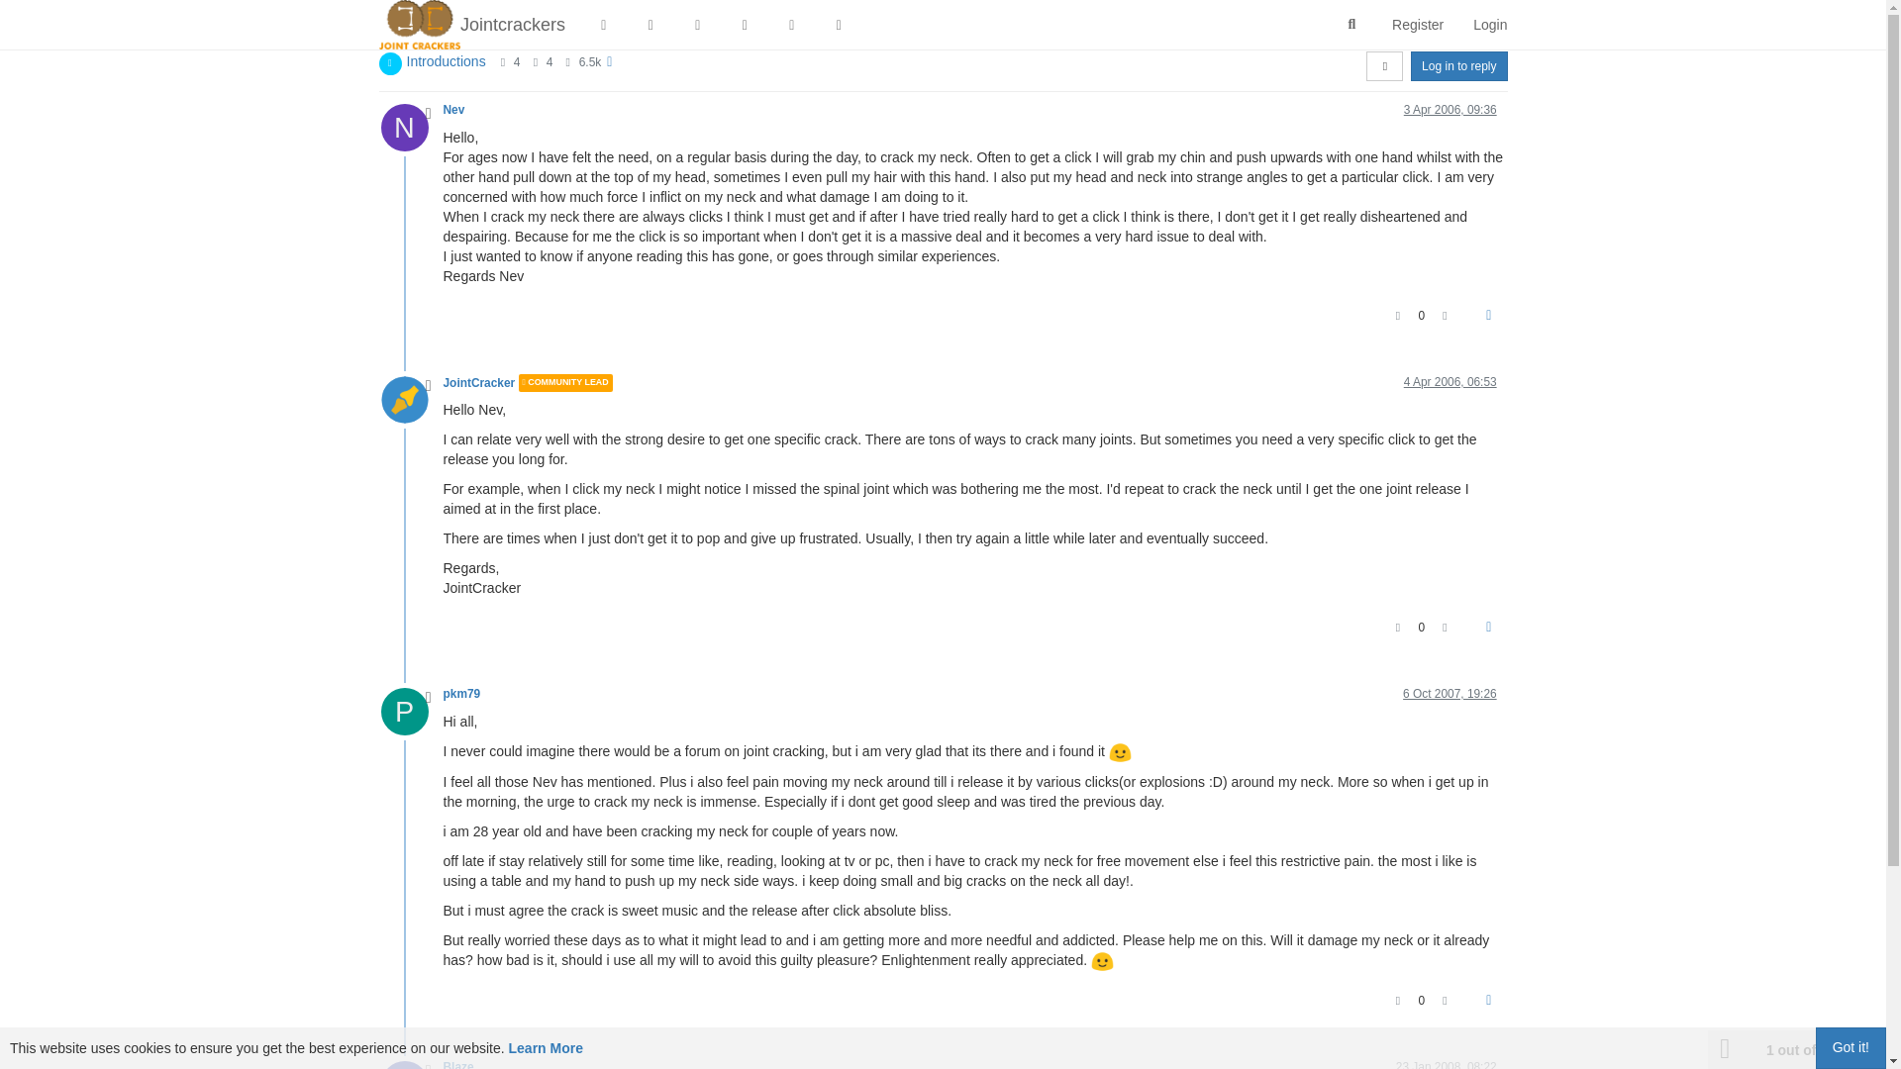  What do you see at coordinates (535, 62) in the screenshot?
I see `Posts` at bounding box center [535, 62].